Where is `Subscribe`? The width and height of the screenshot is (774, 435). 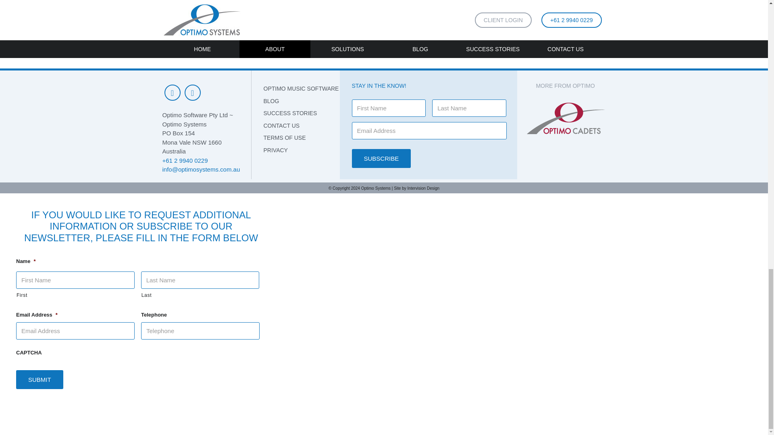
Subscribe is located at coordinates (381, 158).